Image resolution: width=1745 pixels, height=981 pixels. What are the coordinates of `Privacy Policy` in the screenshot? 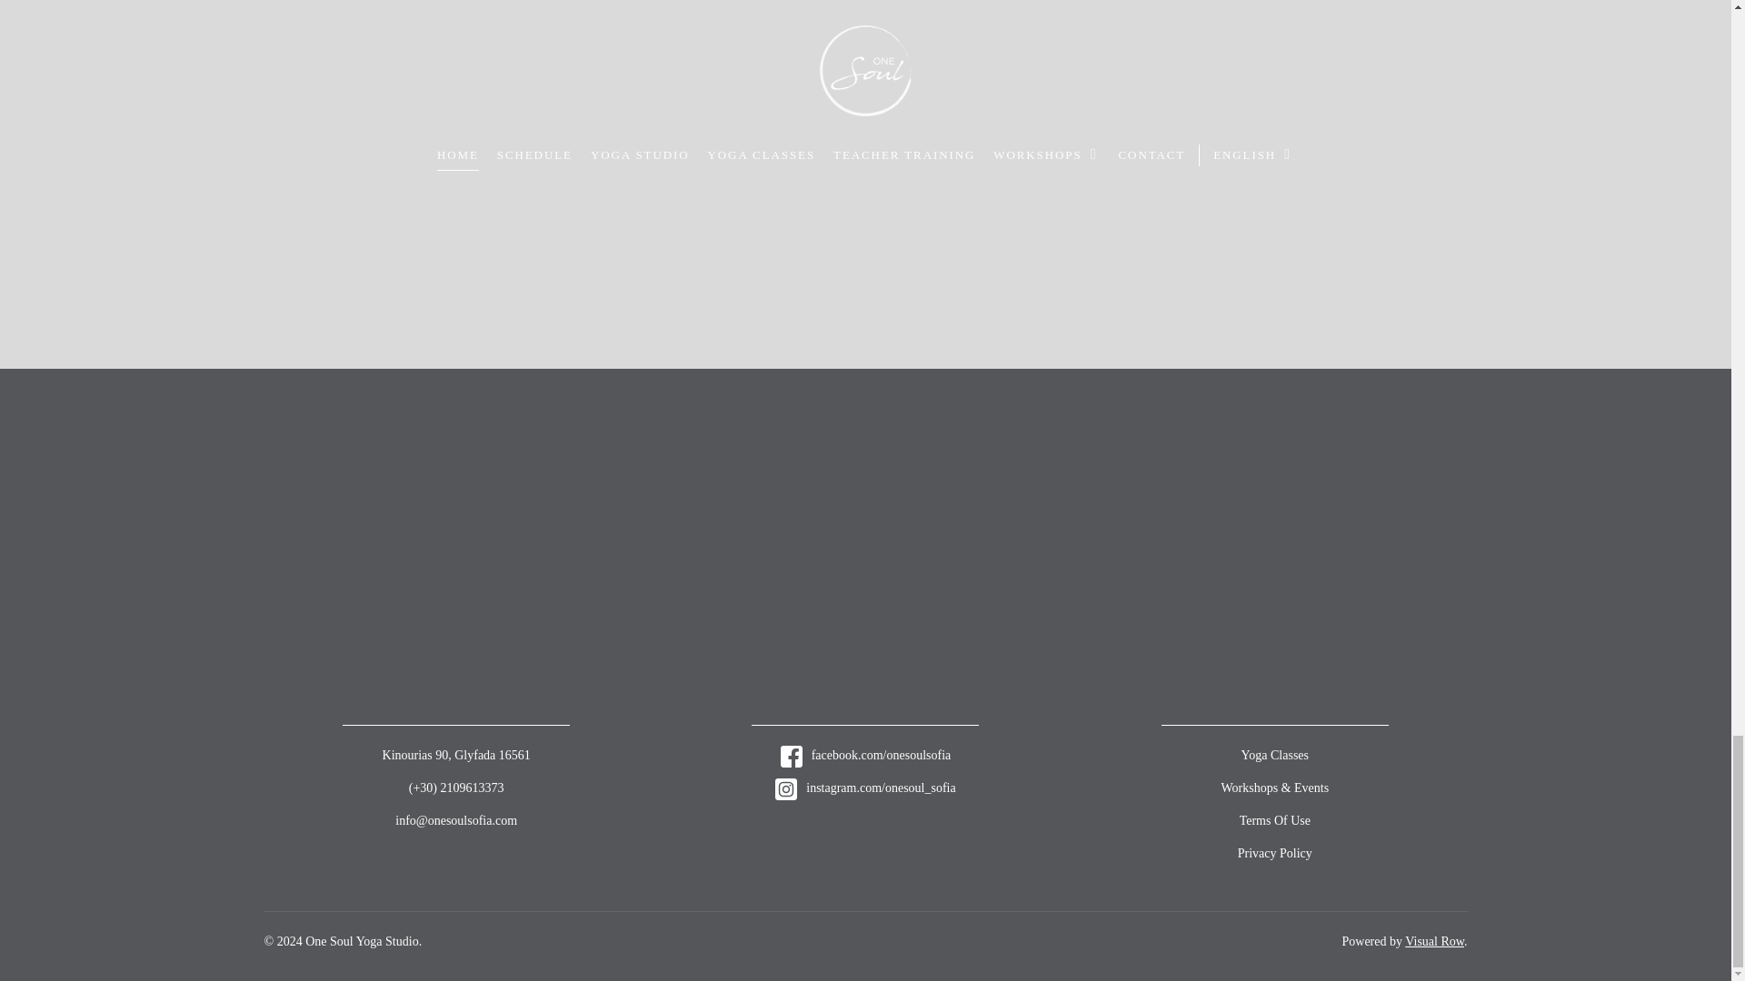 It's located at (1274, 854).